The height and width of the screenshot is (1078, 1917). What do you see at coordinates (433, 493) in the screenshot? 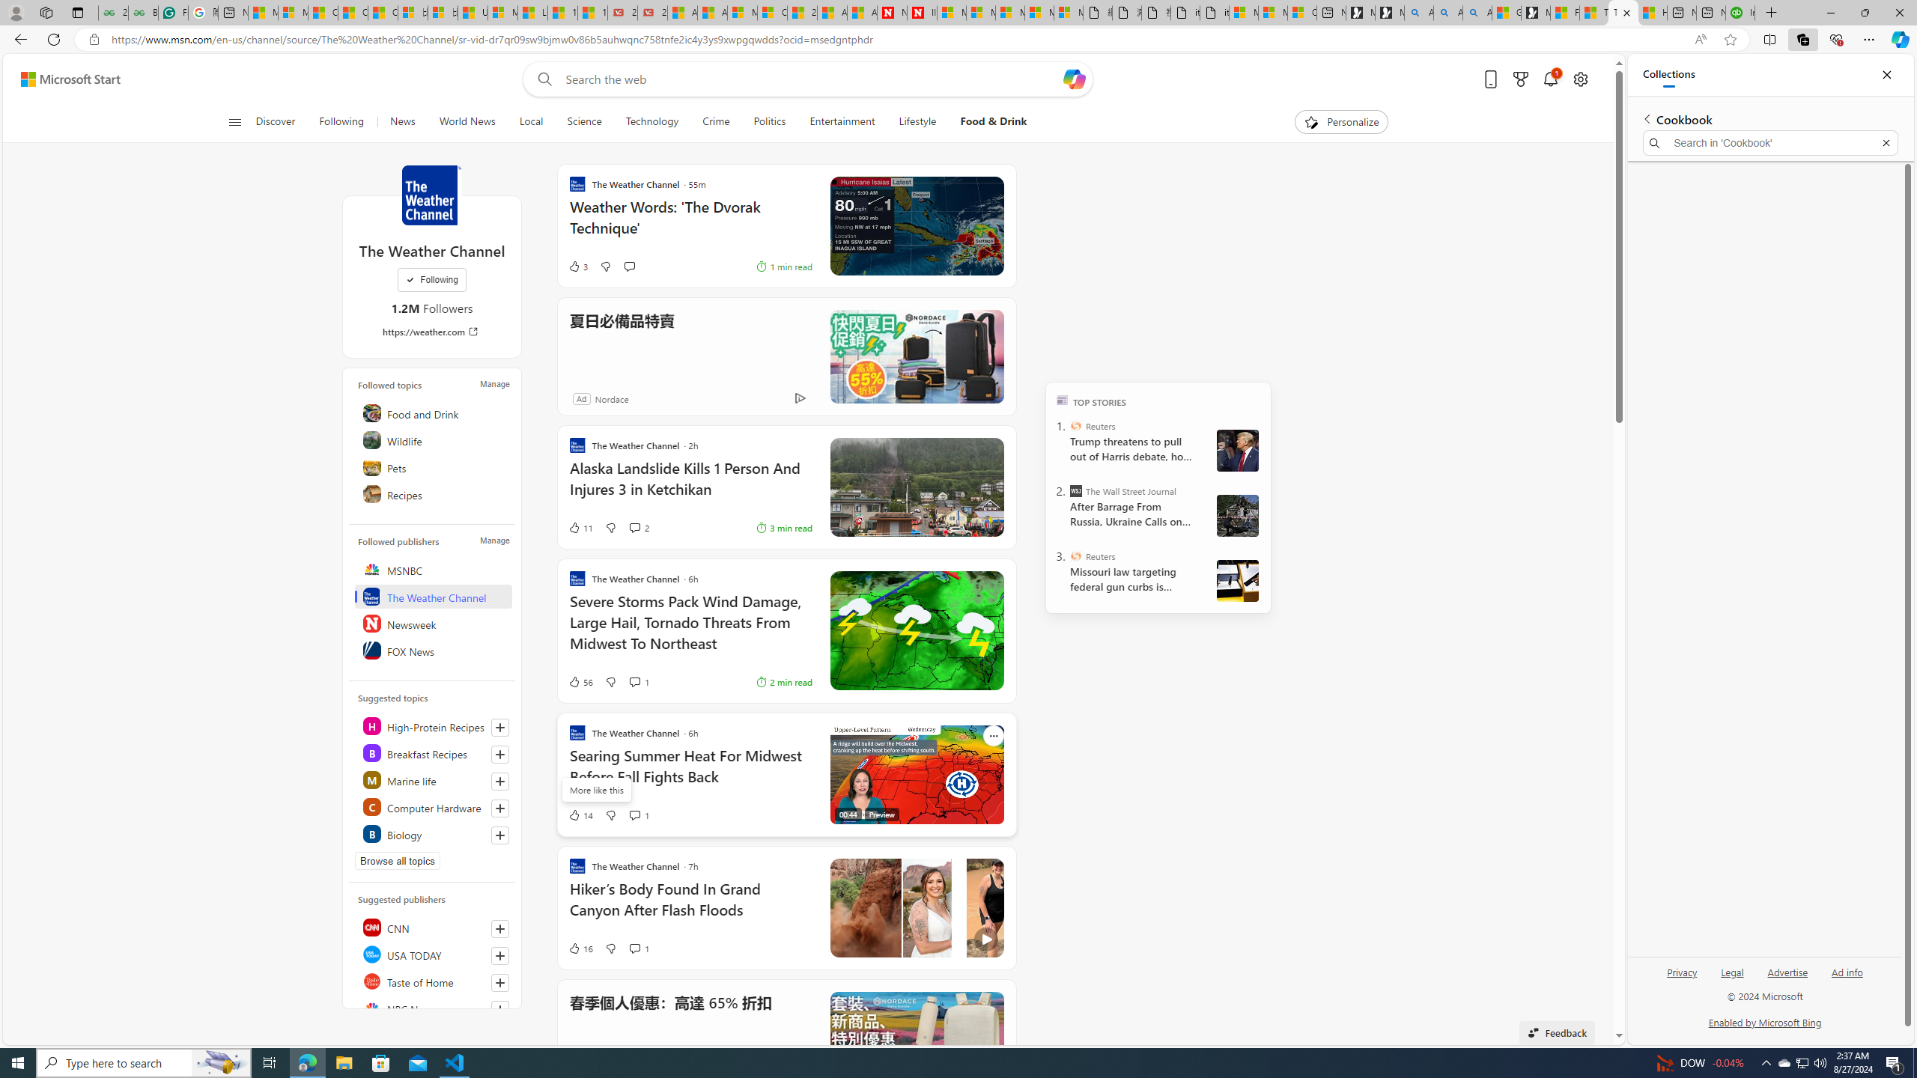
I see `Recipes` at bounding box center [433, 493].